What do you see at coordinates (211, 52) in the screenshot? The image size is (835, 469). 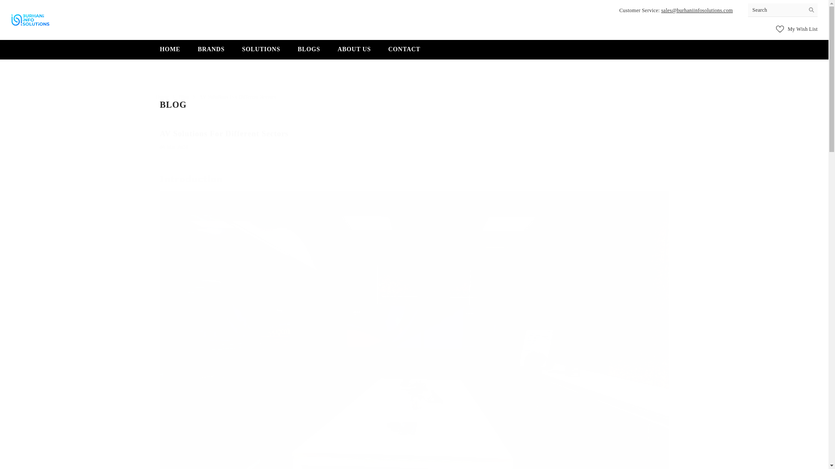 I see `BRANDS` at bounding box center [211, 52].